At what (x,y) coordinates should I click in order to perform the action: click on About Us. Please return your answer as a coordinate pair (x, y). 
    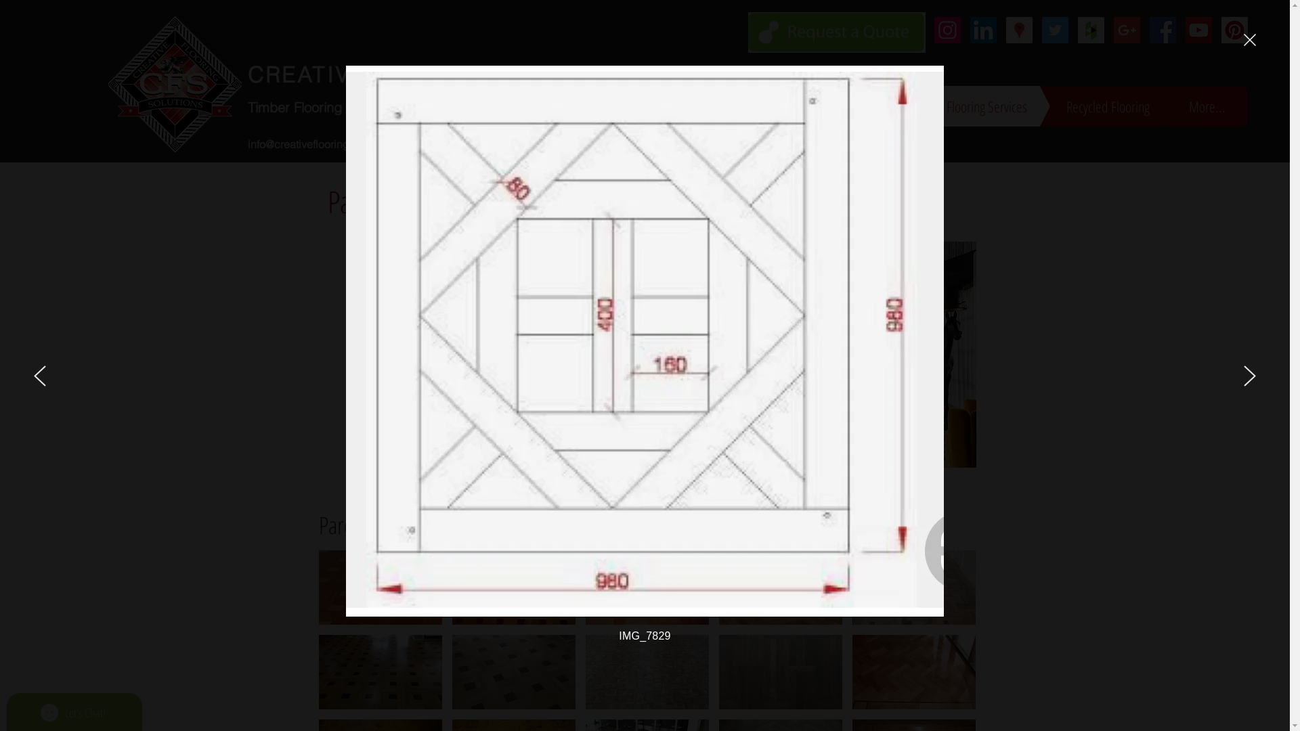
    Looking at the image, I should click on (788, 106).